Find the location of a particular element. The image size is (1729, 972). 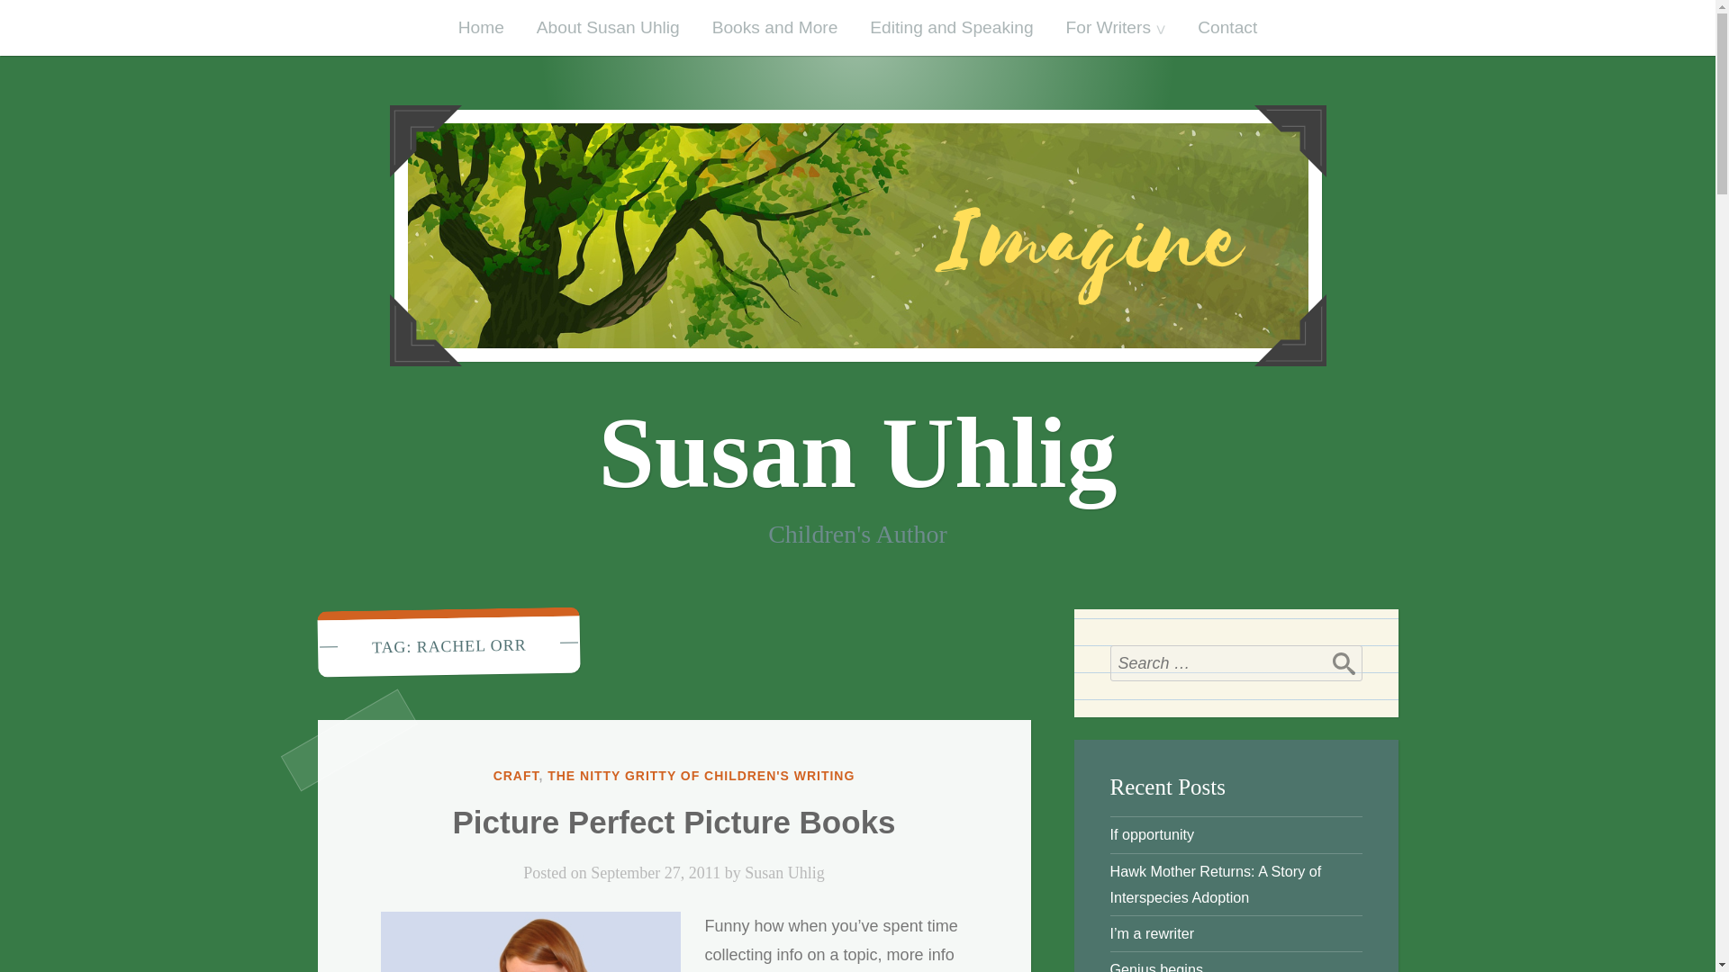

Contact is located at coordinates (1227, 27).